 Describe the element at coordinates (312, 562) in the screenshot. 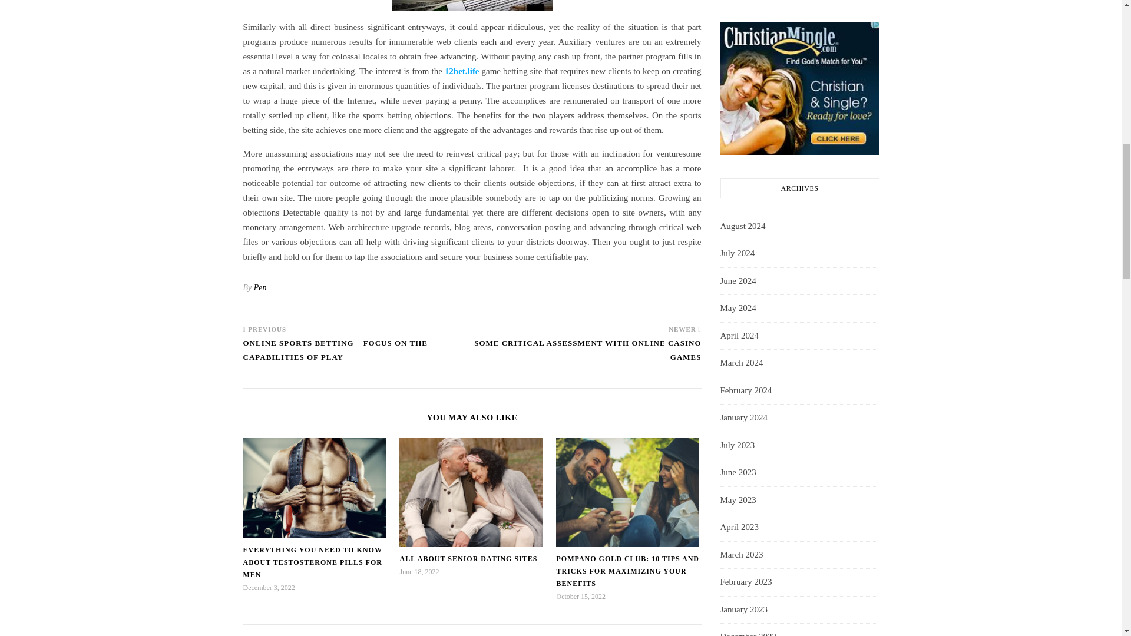

I see `EVERYTHING YOU NEED TO KNOW ABOUT TESTOSTERONE PILLS FOR MEN` at that location.